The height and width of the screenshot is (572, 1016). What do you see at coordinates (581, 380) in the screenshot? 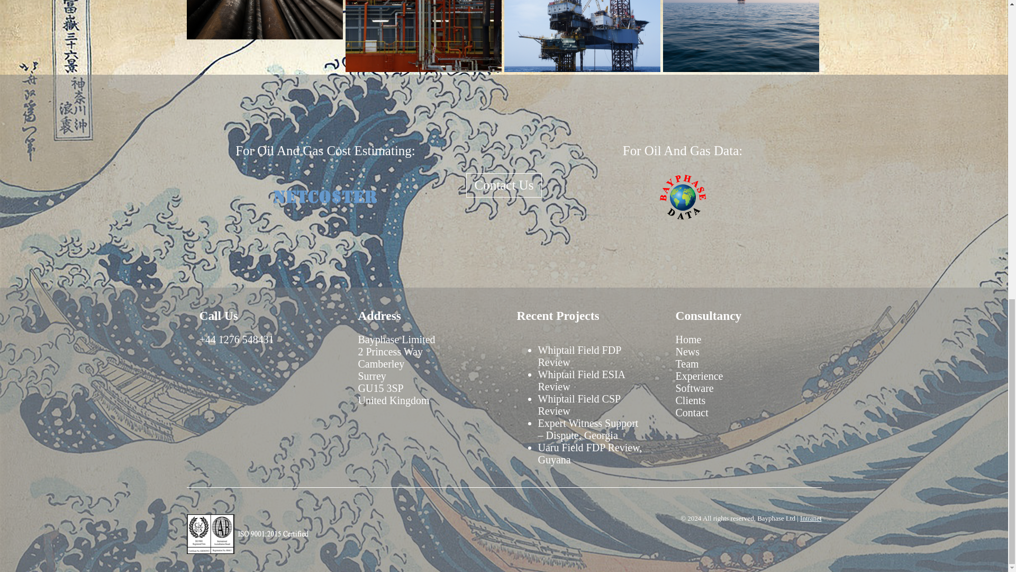
I see `Whiptail Field ESIA Review` at bounding box center [581, 380].